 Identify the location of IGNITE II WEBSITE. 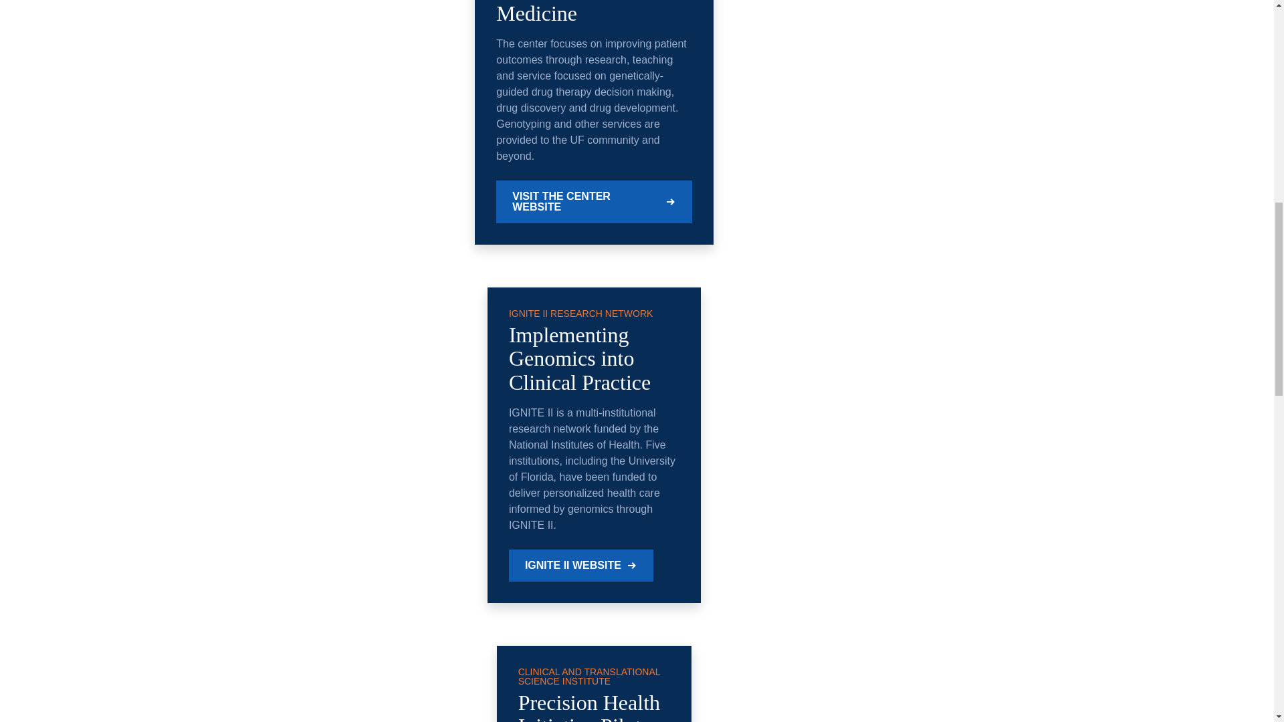
(580, 566).